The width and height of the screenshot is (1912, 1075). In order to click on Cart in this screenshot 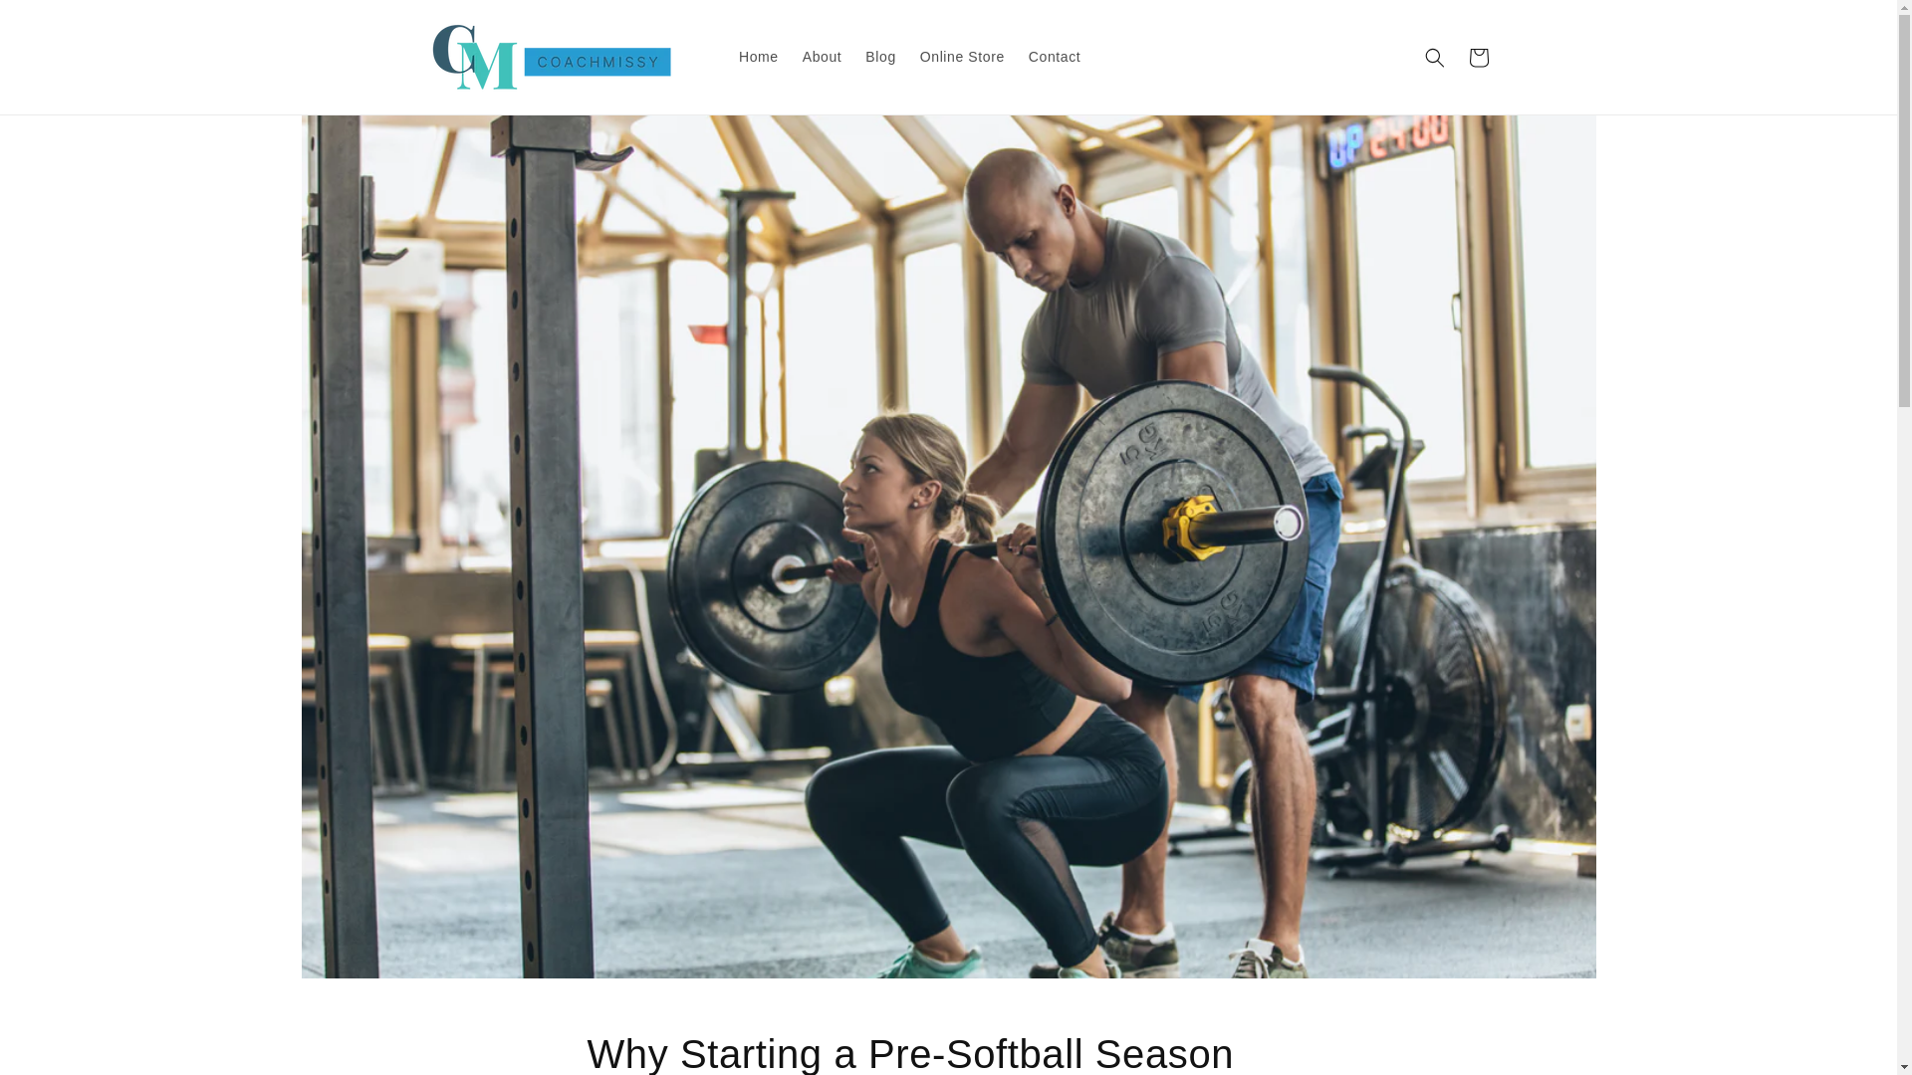, I will do `click(1477, 57)`.